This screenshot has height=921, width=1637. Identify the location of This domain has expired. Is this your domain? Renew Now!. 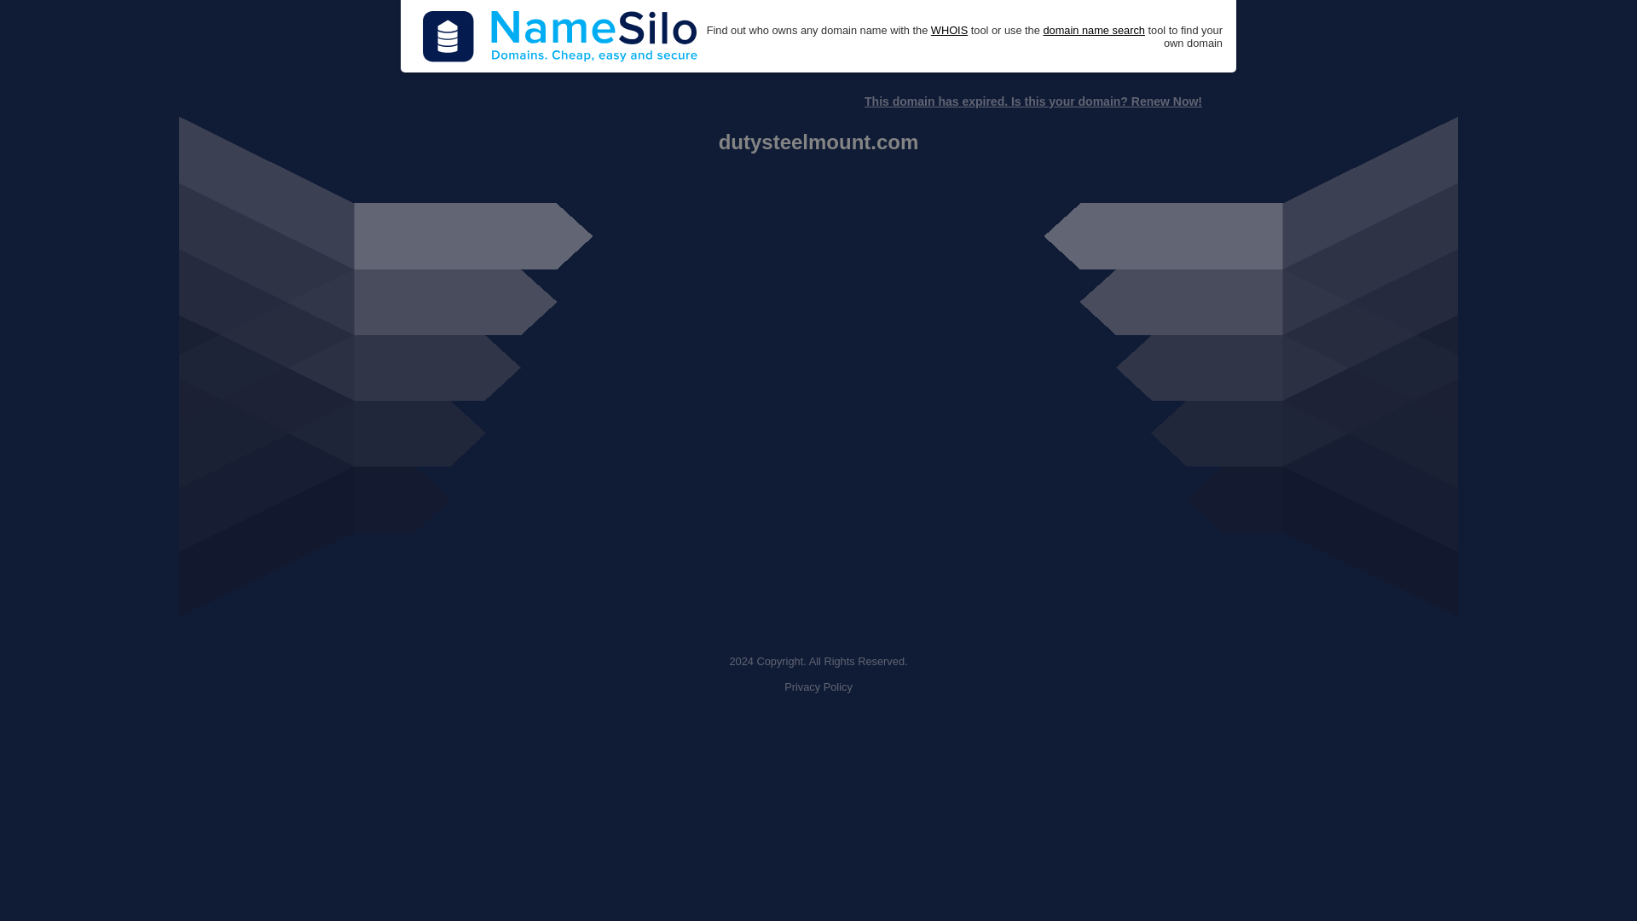
(1033, 101).